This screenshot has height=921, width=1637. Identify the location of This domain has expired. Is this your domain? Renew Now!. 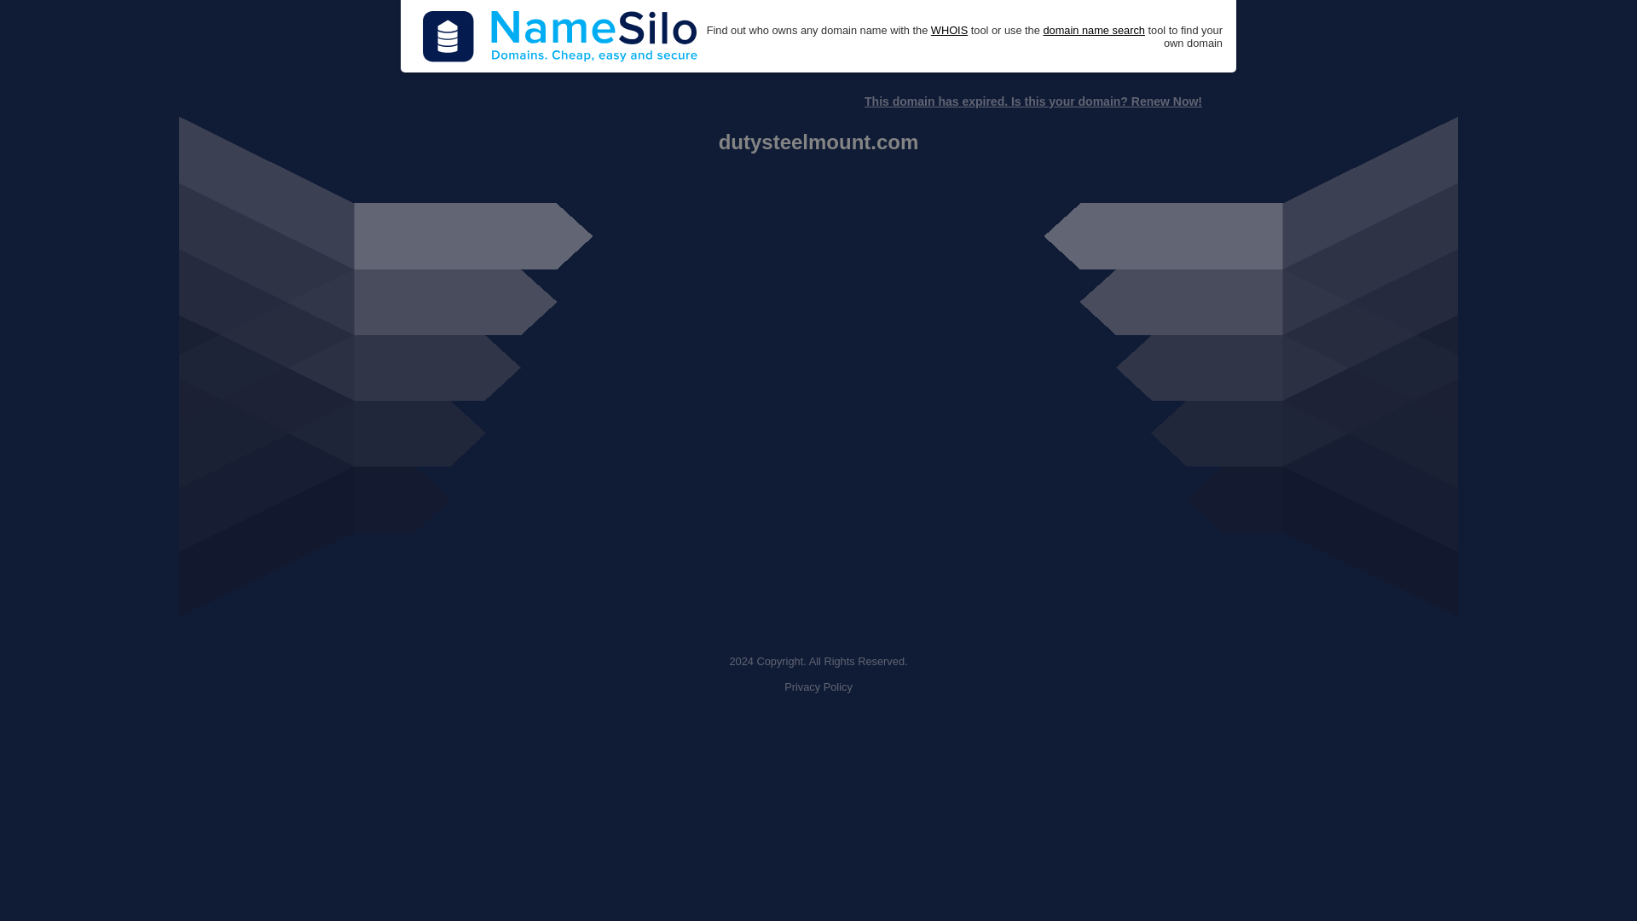
(1033, 101).